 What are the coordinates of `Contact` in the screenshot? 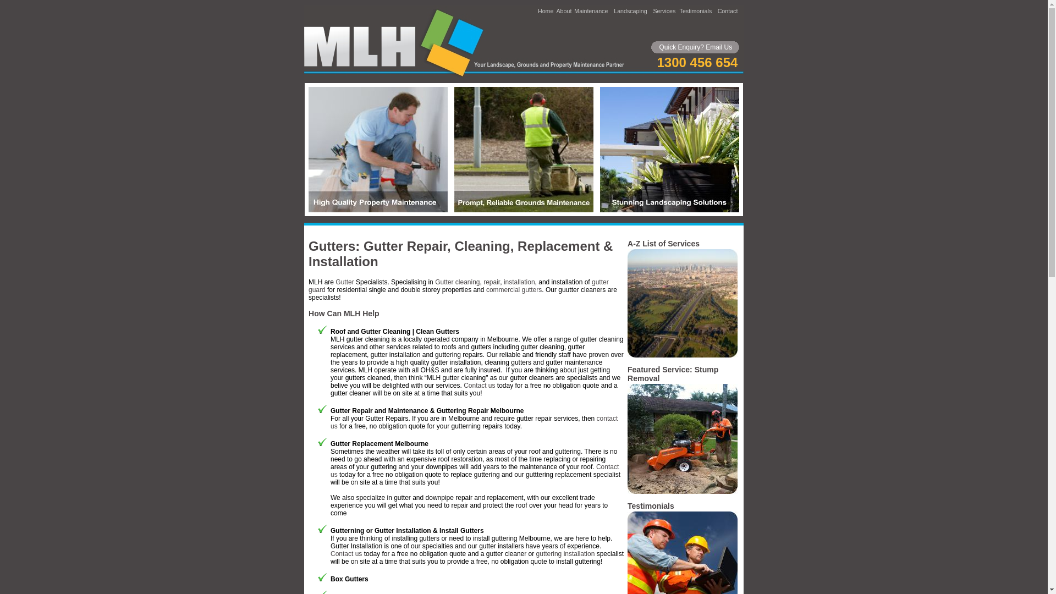 It's located at (728, 11).